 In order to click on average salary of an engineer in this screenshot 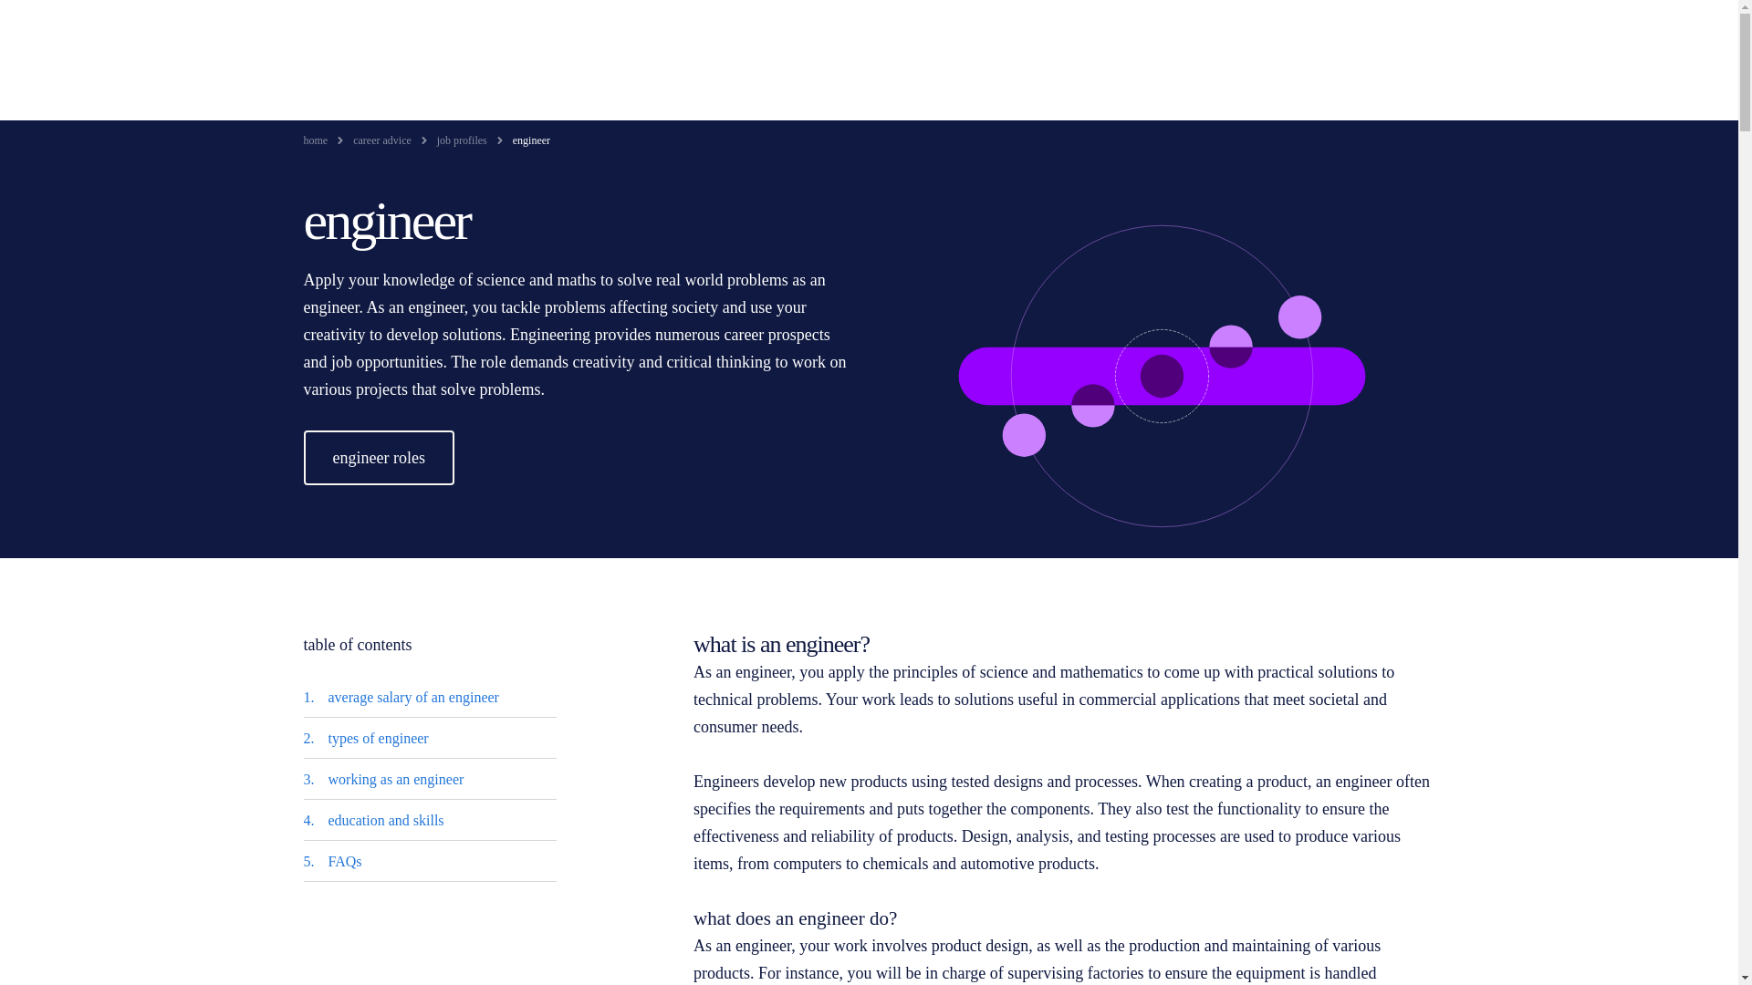, I will do `click(414, 697)`.